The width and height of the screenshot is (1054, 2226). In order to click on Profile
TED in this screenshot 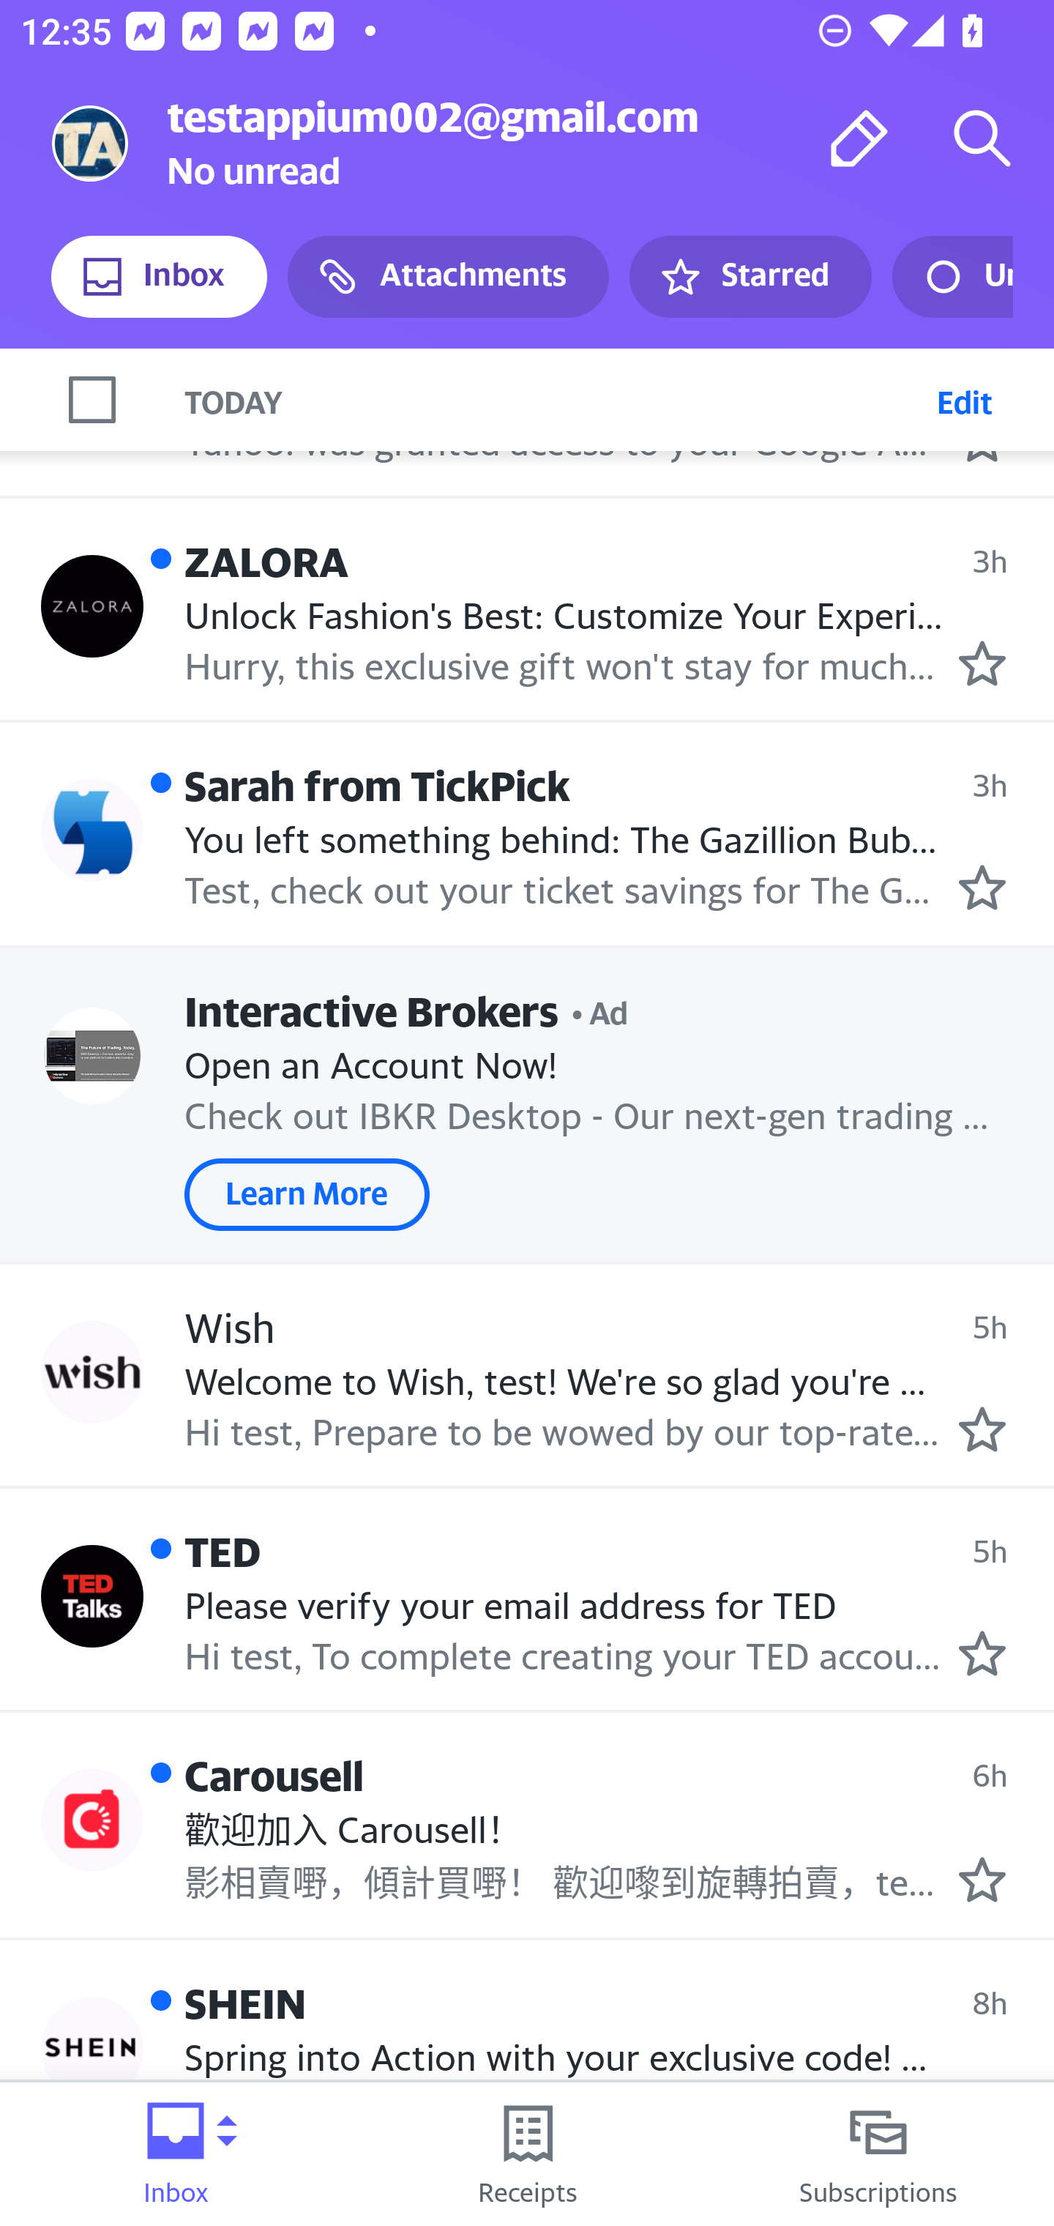, I will do `click(92, 1596)`.